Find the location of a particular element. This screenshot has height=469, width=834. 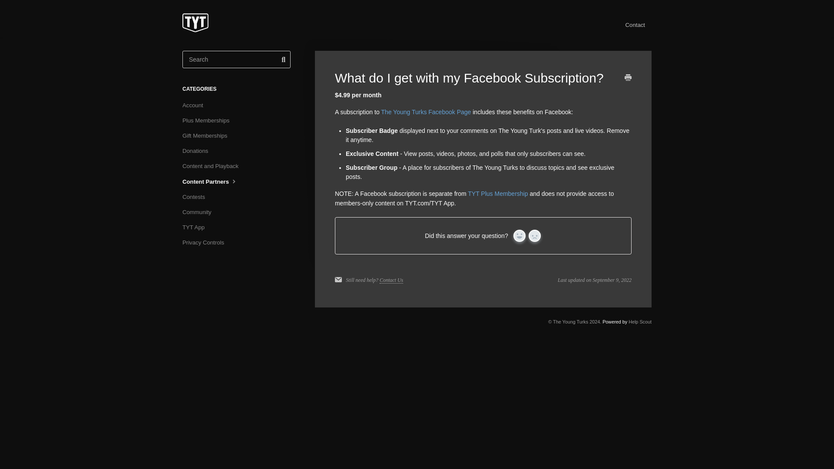

Account is located at coordinates (196, 105).